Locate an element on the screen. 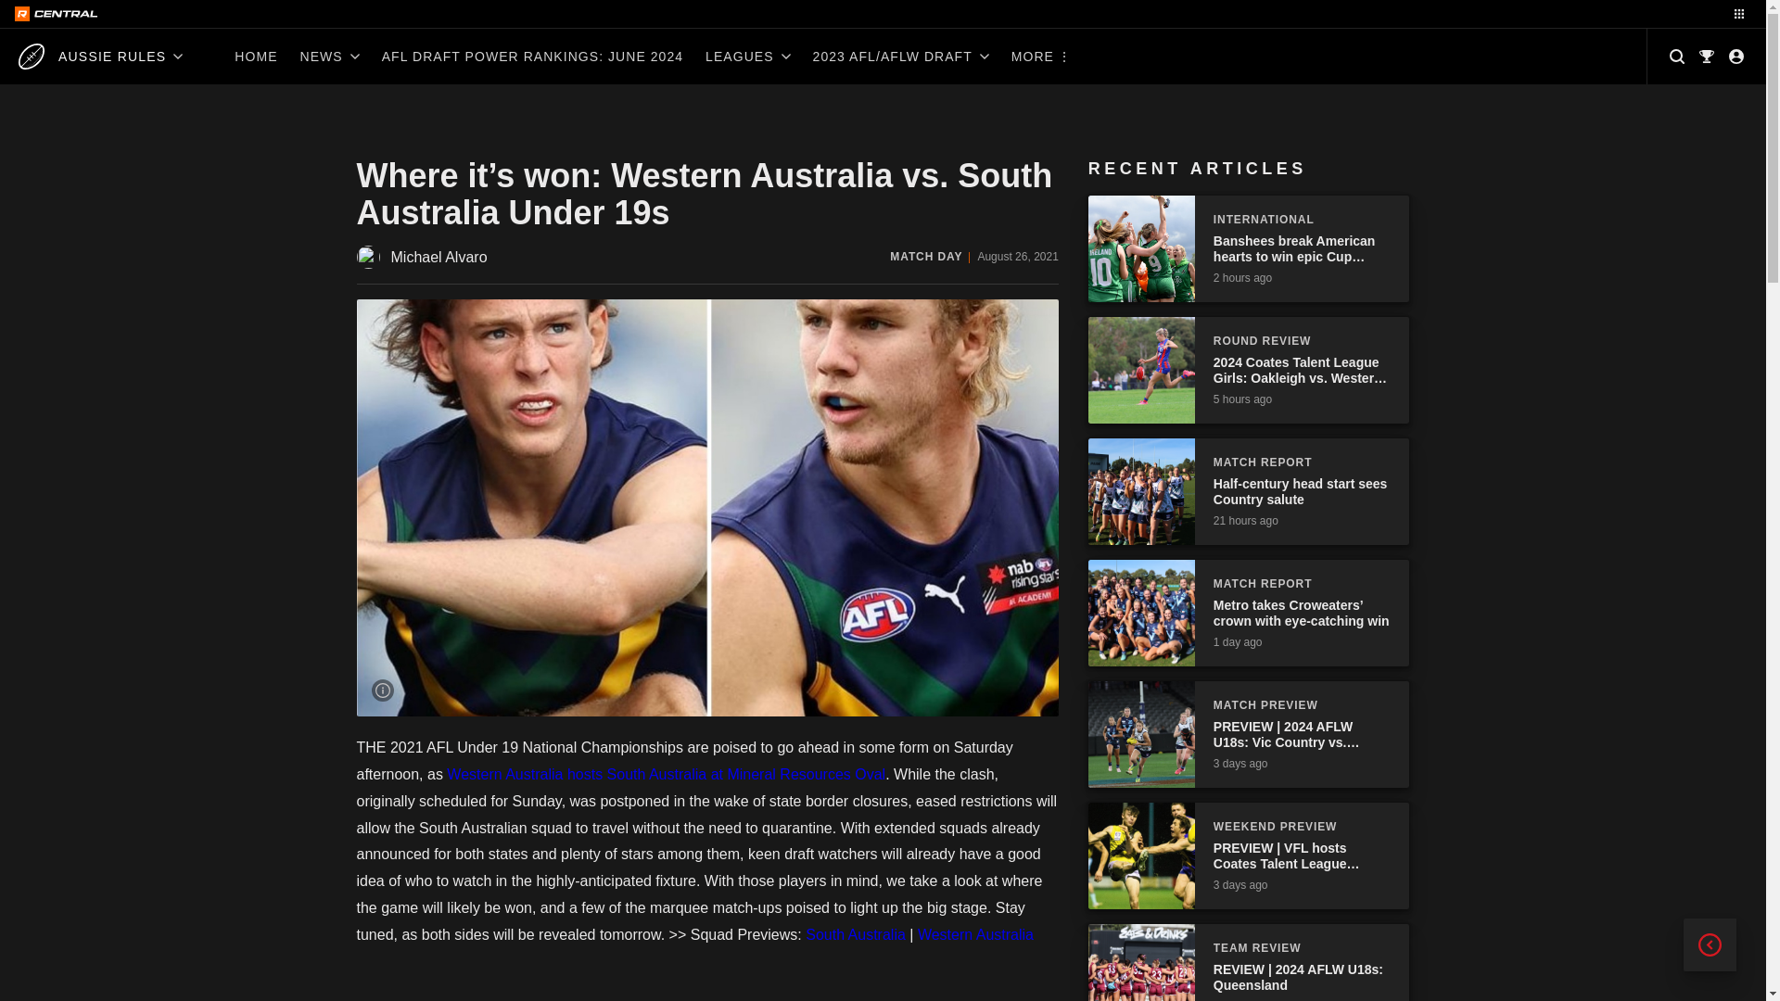 This screenshot has width=1780, height=1001. MORE is located at coordinates (1039, 56).